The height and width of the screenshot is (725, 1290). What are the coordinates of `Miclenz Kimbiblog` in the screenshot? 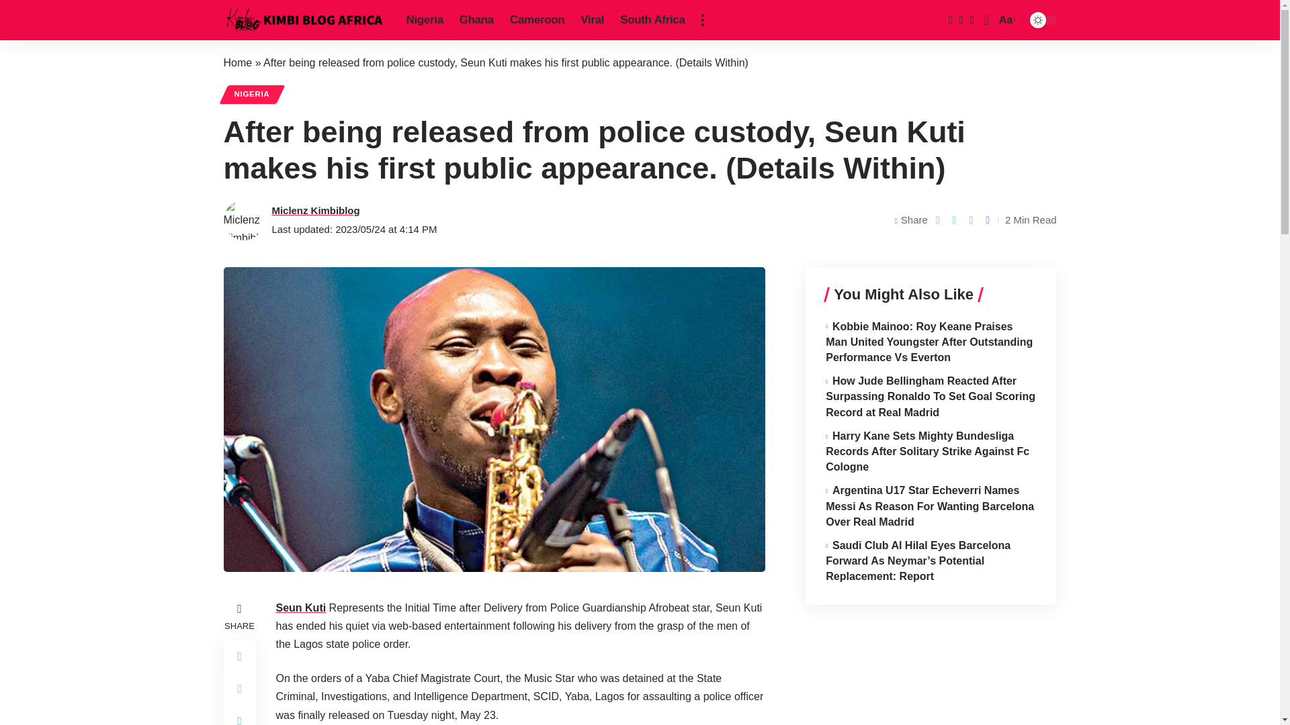 It's located at (315, 211).